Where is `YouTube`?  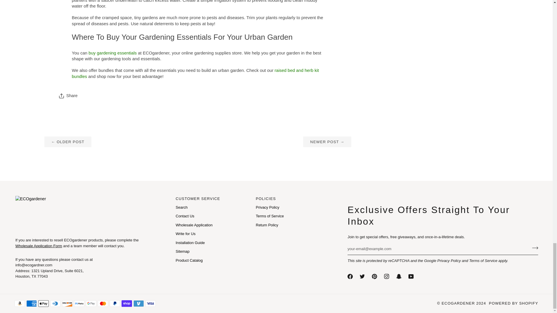 YouTube is located at coordinates (411, 276).